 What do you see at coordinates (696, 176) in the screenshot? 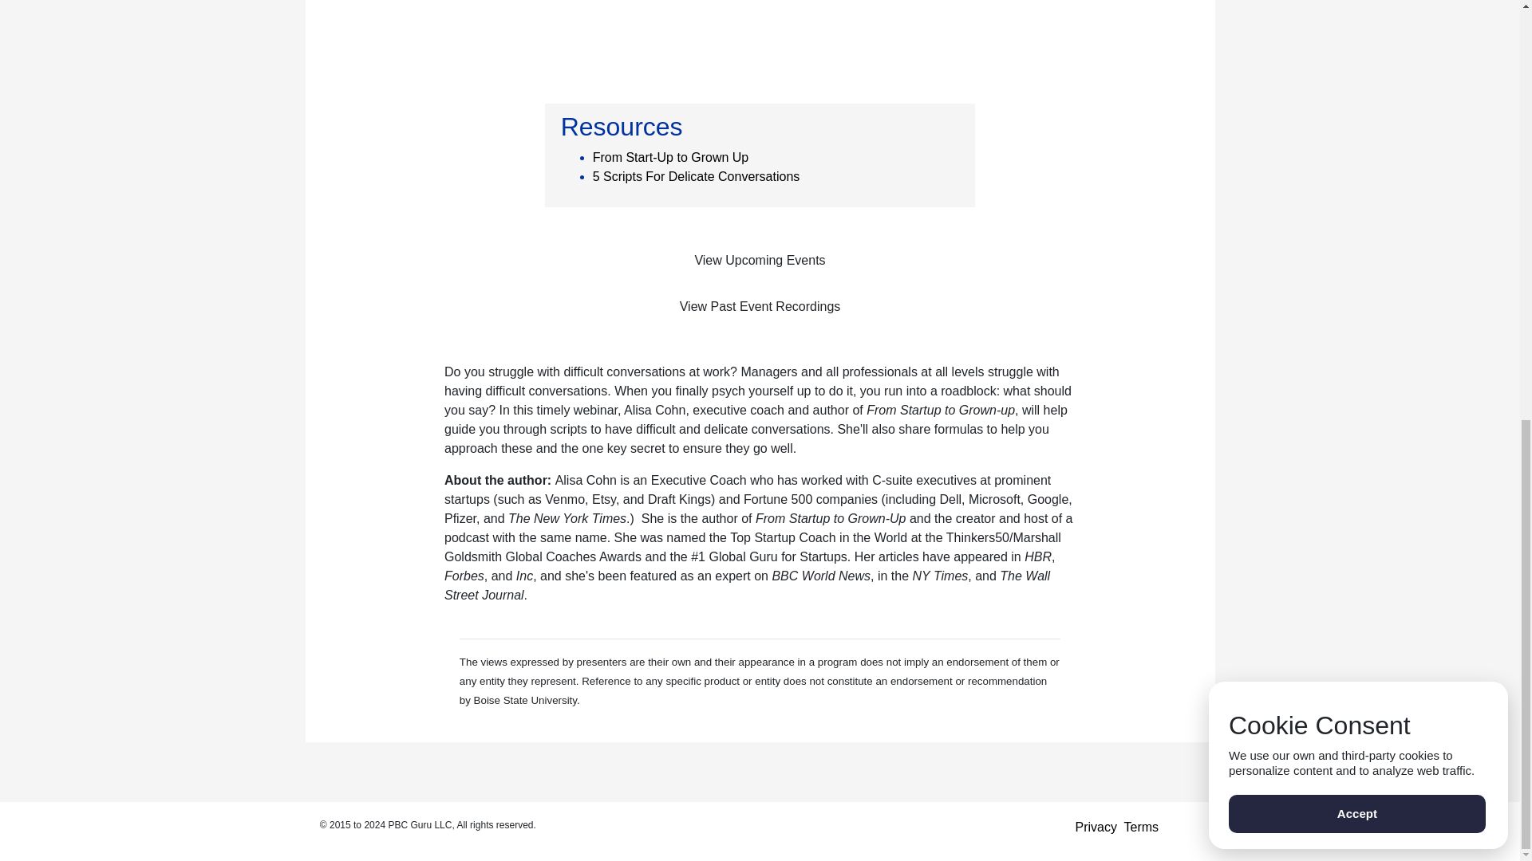
I see `5 Scripts For Delicate Conversations` at bounding box center [696, 176].